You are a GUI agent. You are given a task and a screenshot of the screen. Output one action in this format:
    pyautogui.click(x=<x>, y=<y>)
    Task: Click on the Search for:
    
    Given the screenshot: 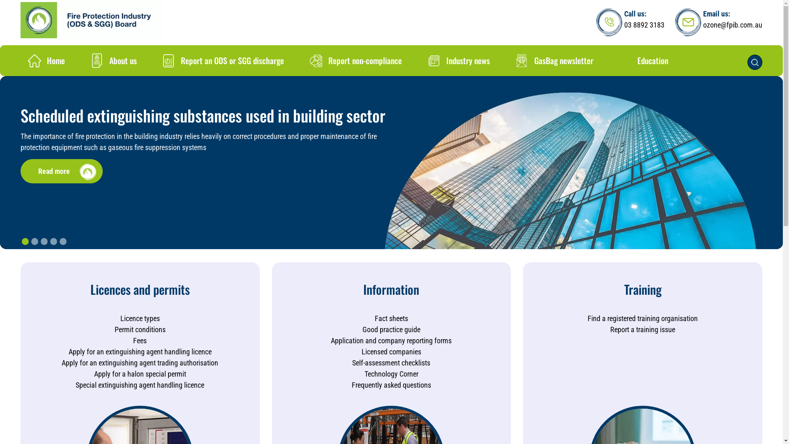 What is the action you would take?
    pyautogui.click(x=755, y=62)
    